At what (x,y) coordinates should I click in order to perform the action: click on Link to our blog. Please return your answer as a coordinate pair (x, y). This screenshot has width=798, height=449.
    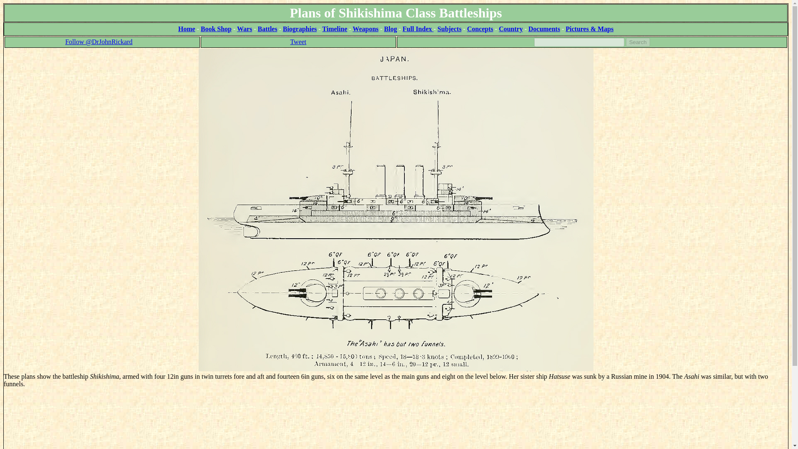
    Looking at the image, I should click on (390, 28).